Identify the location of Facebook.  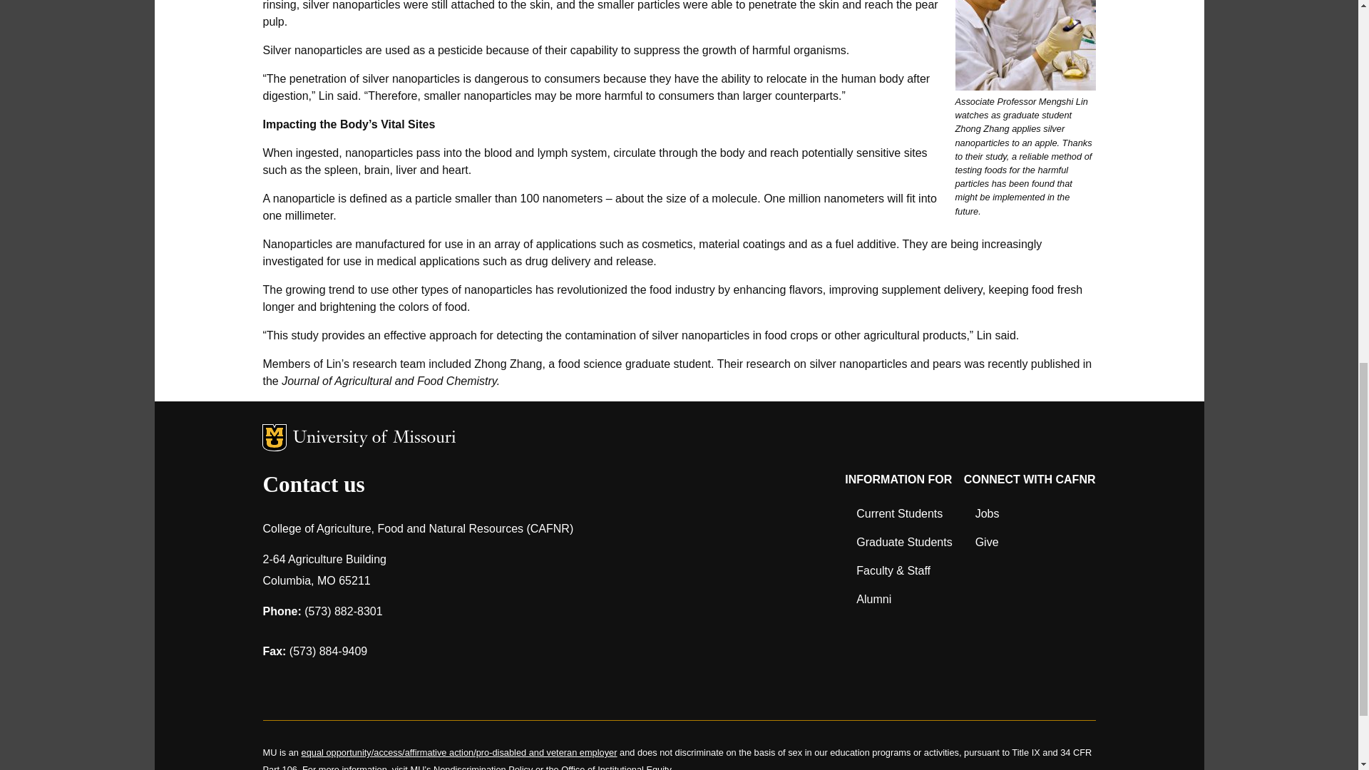
(275, 684).